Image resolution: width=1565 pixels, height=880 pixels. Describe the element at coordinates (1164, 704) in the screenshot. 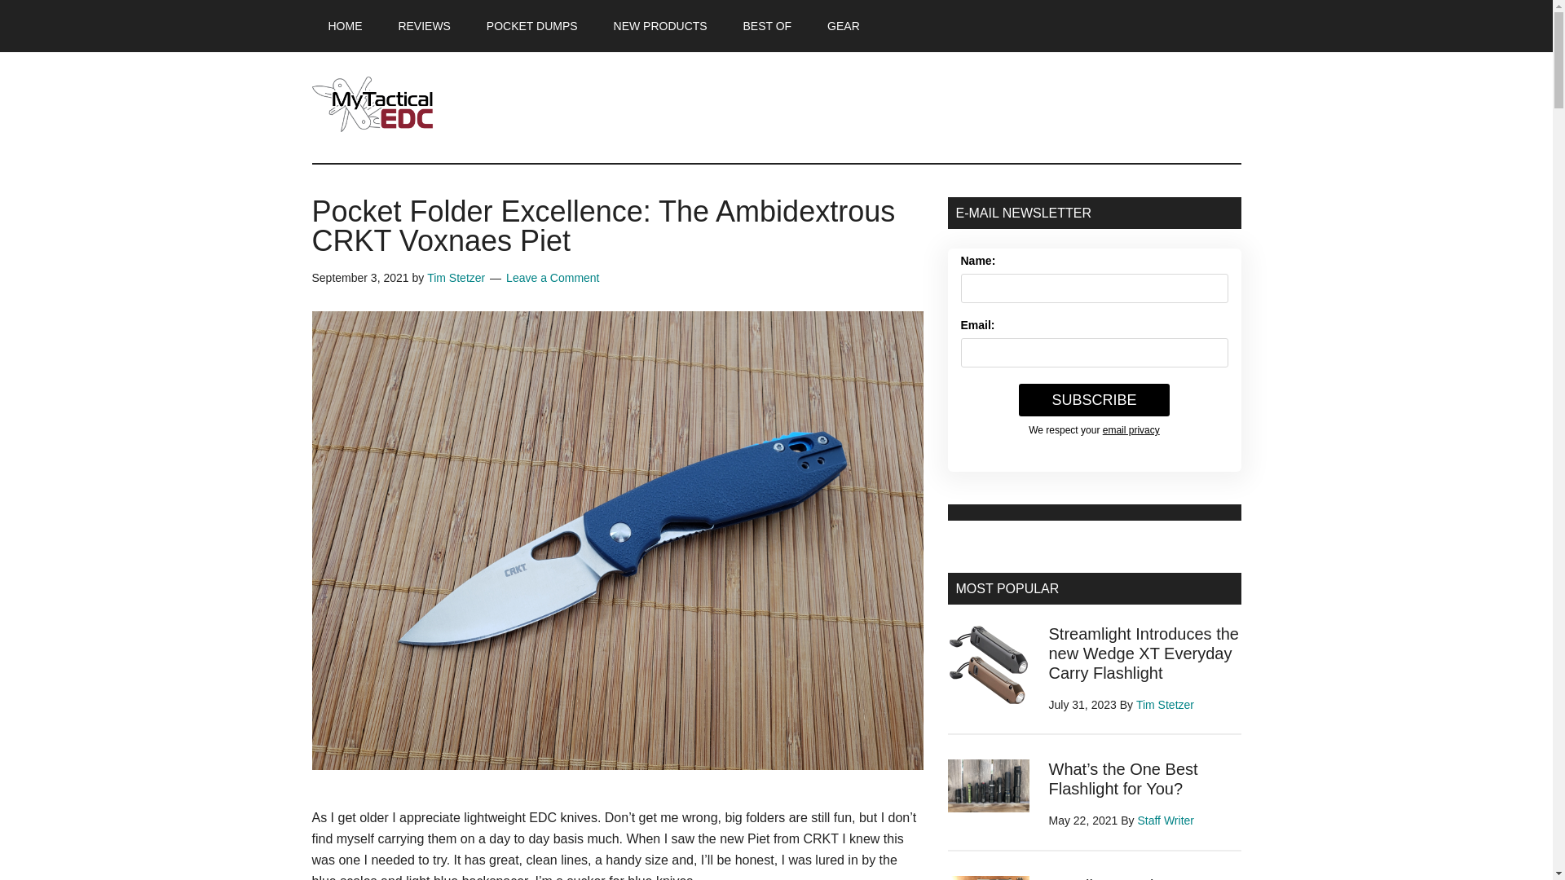

I see `Tim Stetzer` at that location.